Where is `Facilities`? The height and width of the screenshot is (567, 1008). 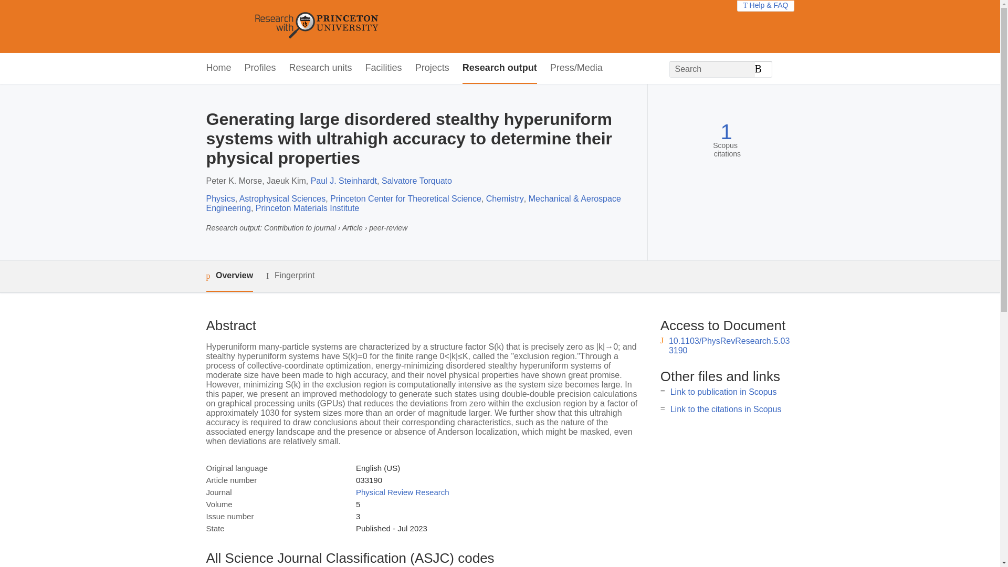
Facilities is located at coordinates (383, 68).